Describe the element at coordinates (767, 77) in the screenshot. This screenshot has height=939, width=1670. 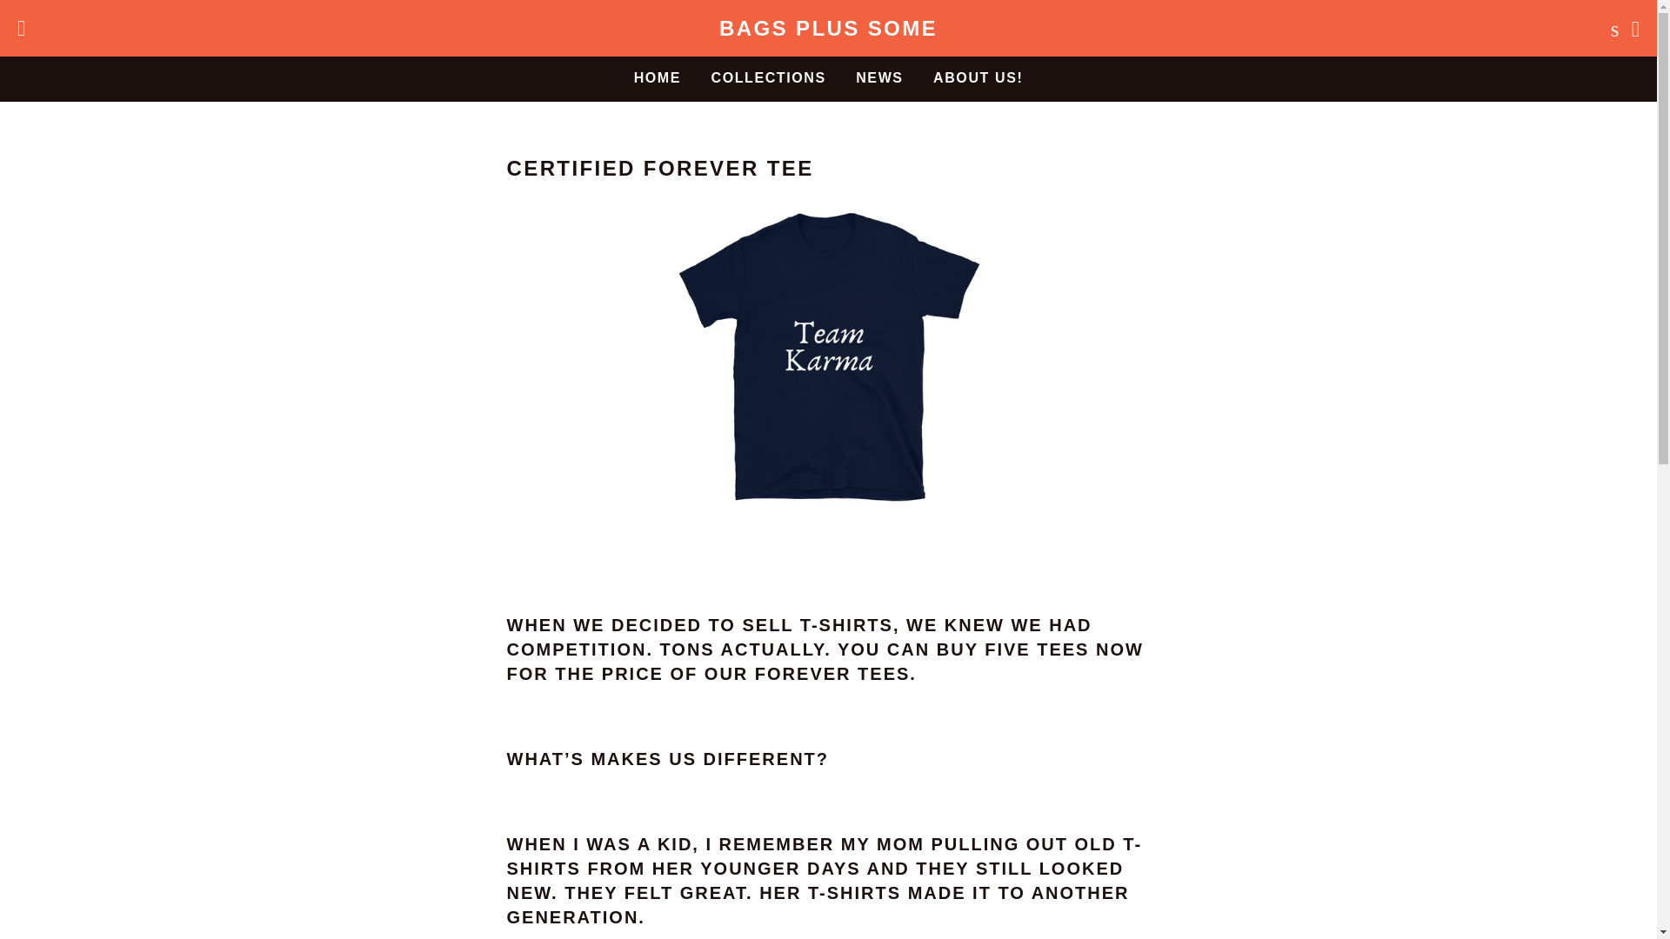
I see `COLLECTIONS` at that location.